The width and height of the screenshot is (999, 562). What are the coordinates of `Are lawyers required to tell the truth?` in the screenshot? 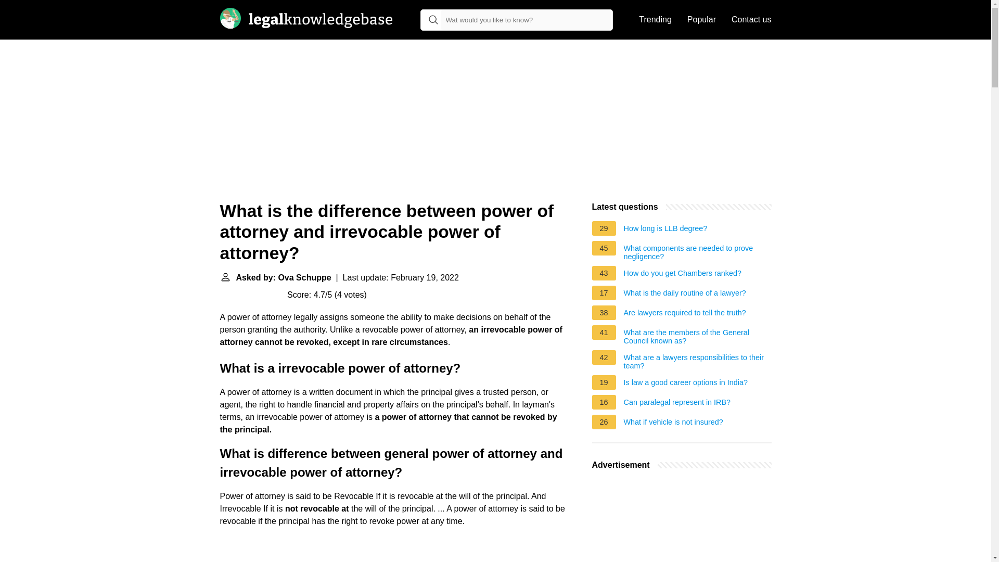 It's located at (685, 314).